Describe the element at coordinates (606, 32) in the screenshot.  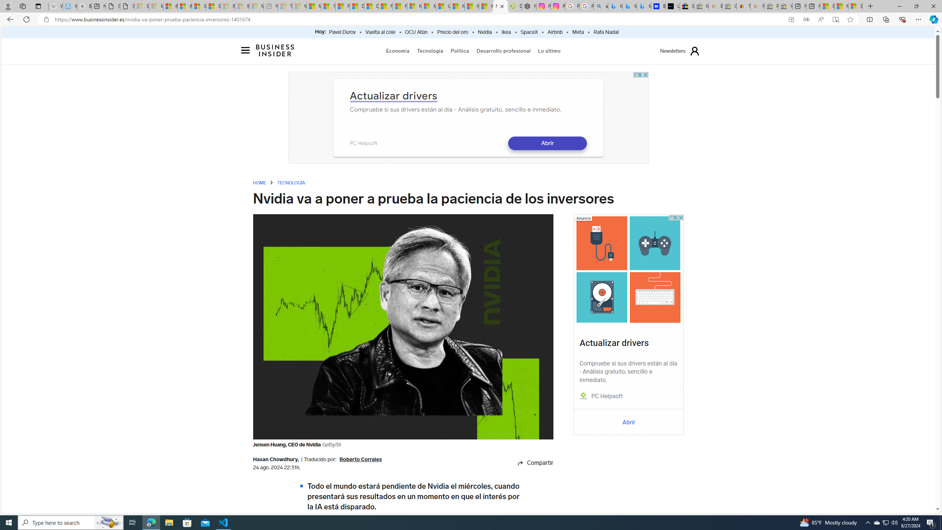
I see `Rafa Nadal` at that location.